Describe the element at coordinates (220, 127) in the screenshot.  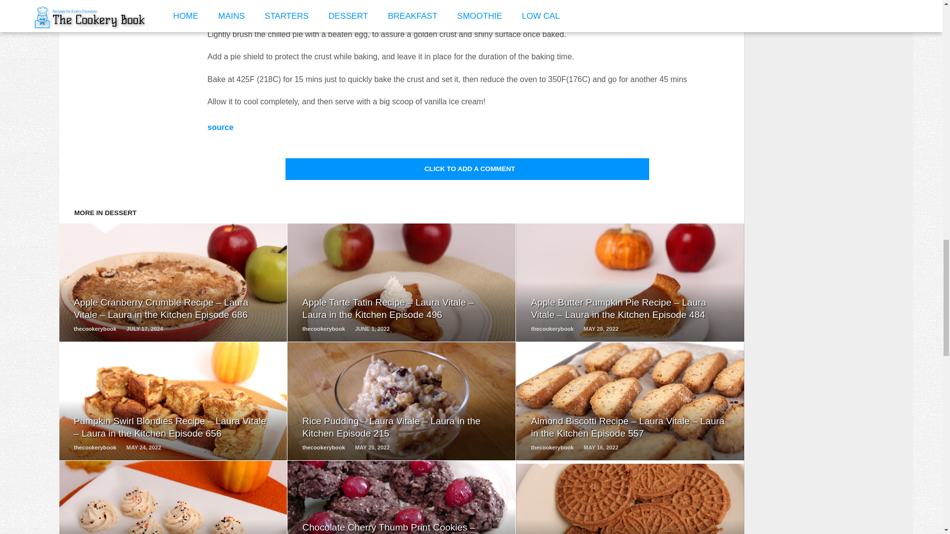
I see `source` at that location.